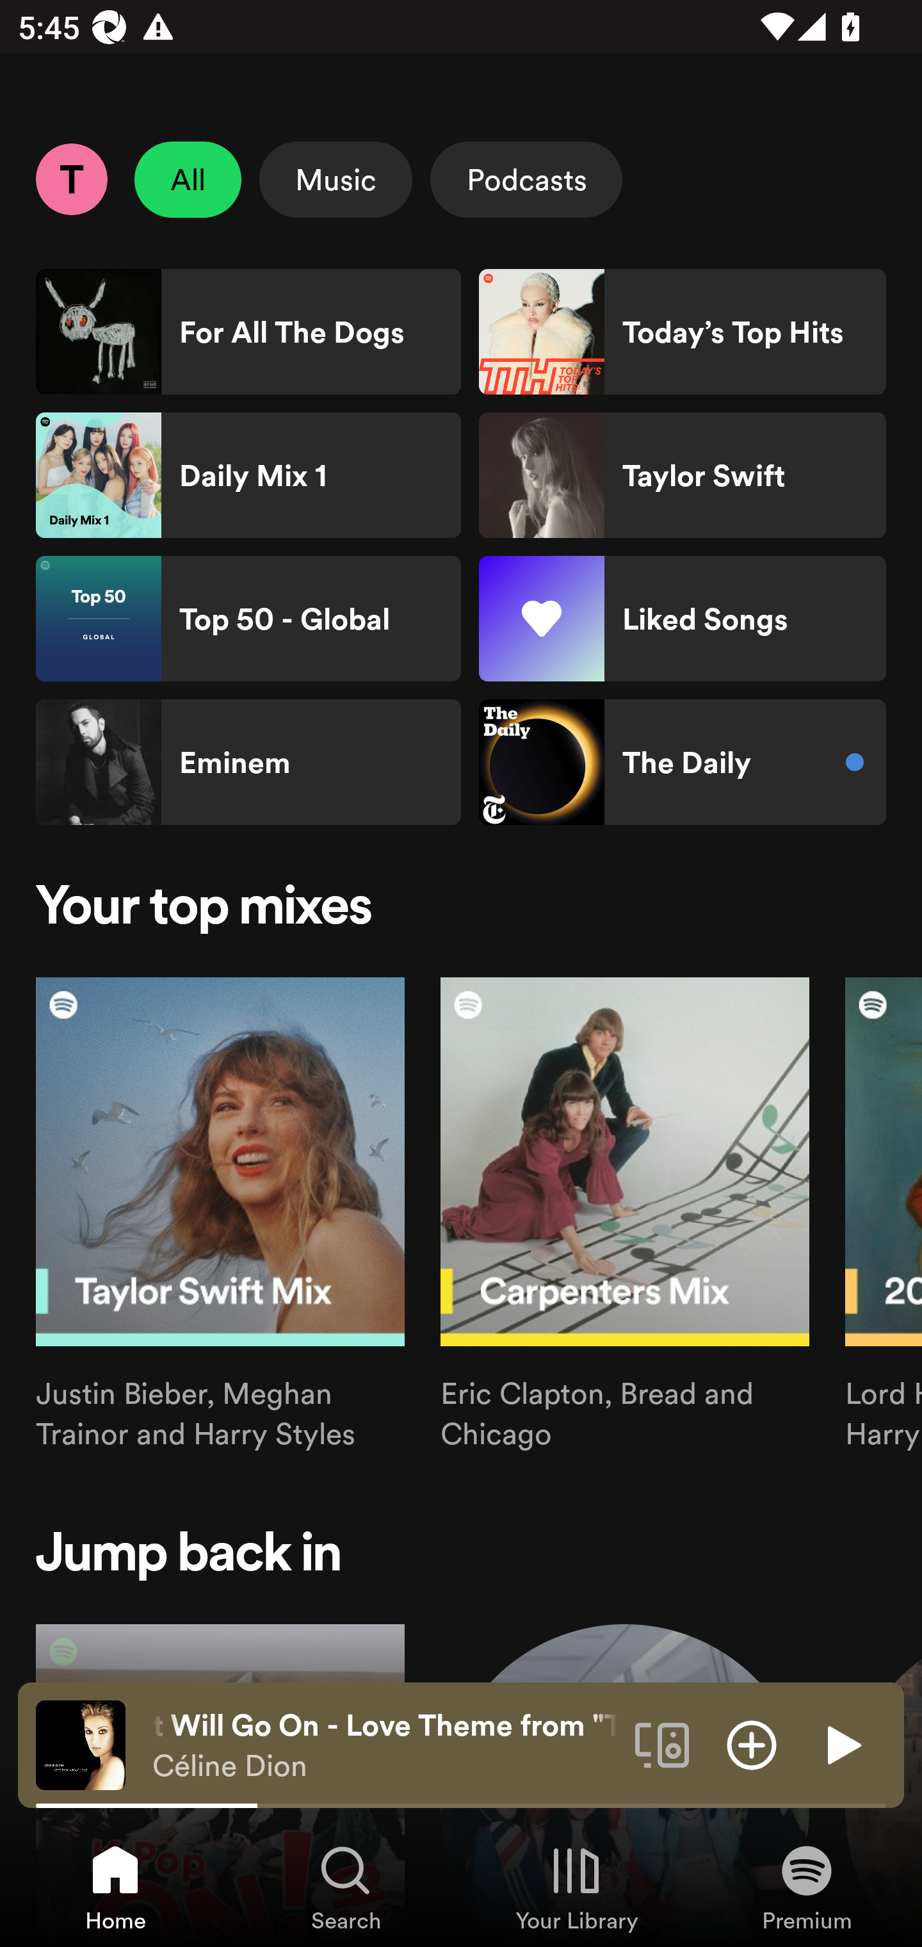  What do you see at coordinates (662, 1744) in the screenshot?
I see `Connect to a device. Opens the devices menu` at bounding box center [662, 1744].